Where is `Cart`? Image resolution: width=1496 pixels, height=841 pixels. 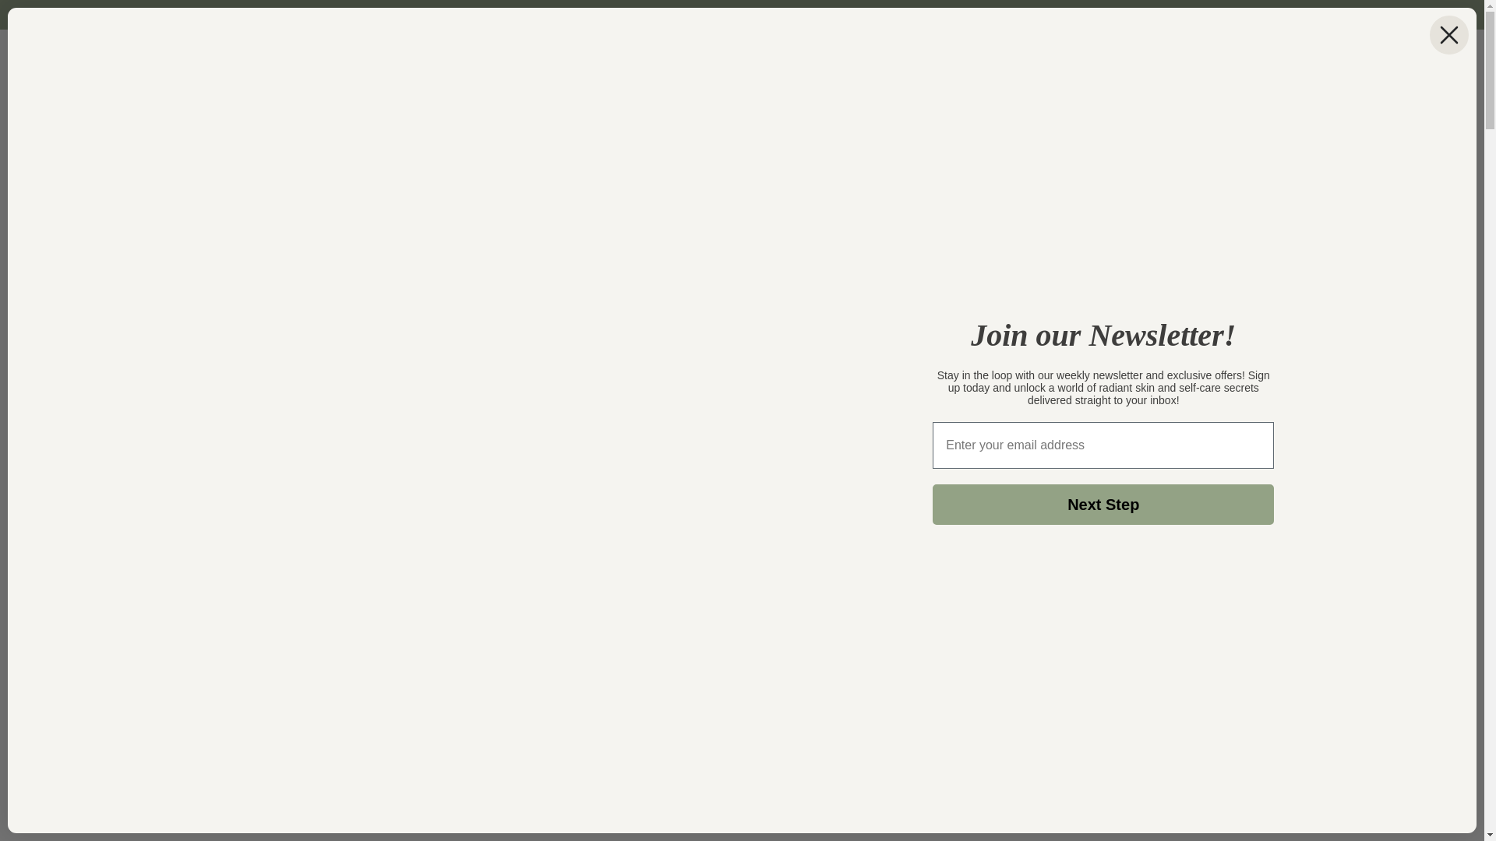 Cart is located at coordinates (1312, 62).